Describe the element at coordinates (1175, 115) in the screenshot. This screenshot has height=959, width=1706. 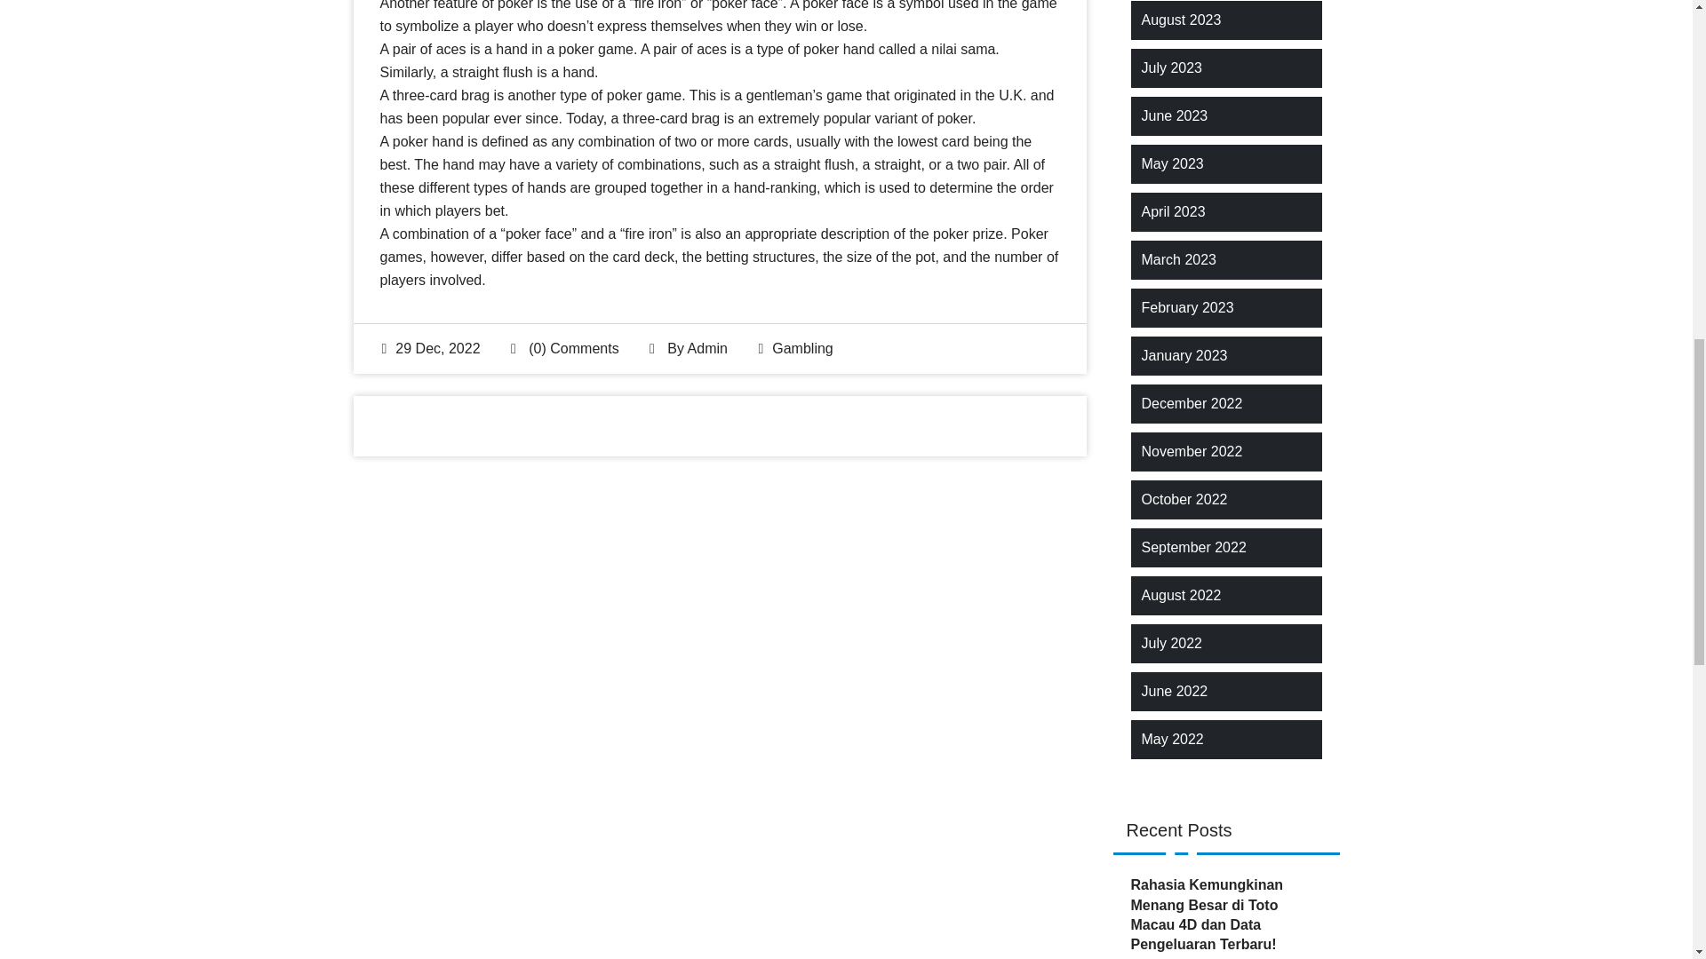
I see `June 2023` at that location.